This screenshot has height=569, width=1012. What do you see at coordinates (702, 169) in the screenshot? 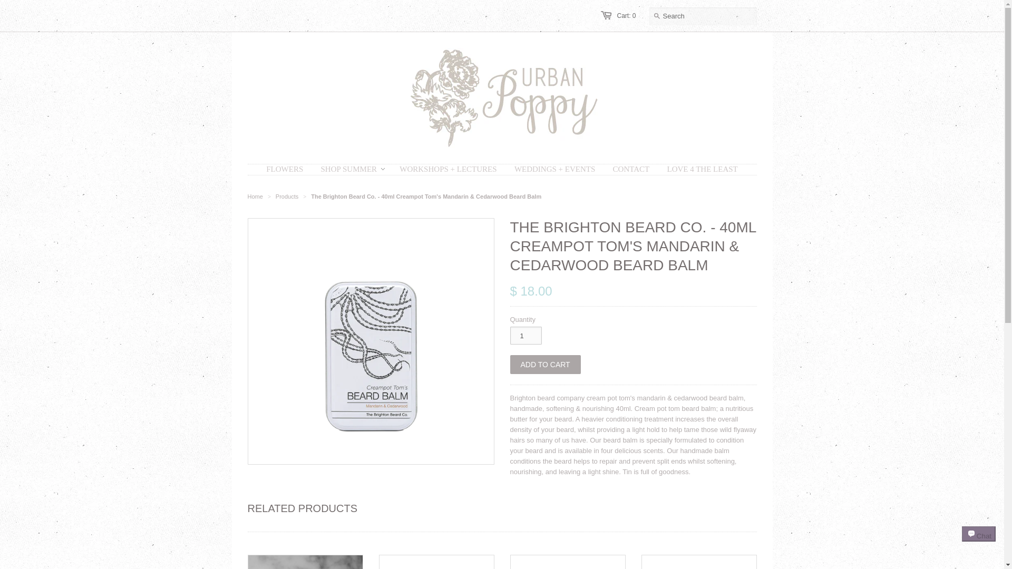
I see `LOVE 4 THE LEAST` at bounding box center [702, 169].